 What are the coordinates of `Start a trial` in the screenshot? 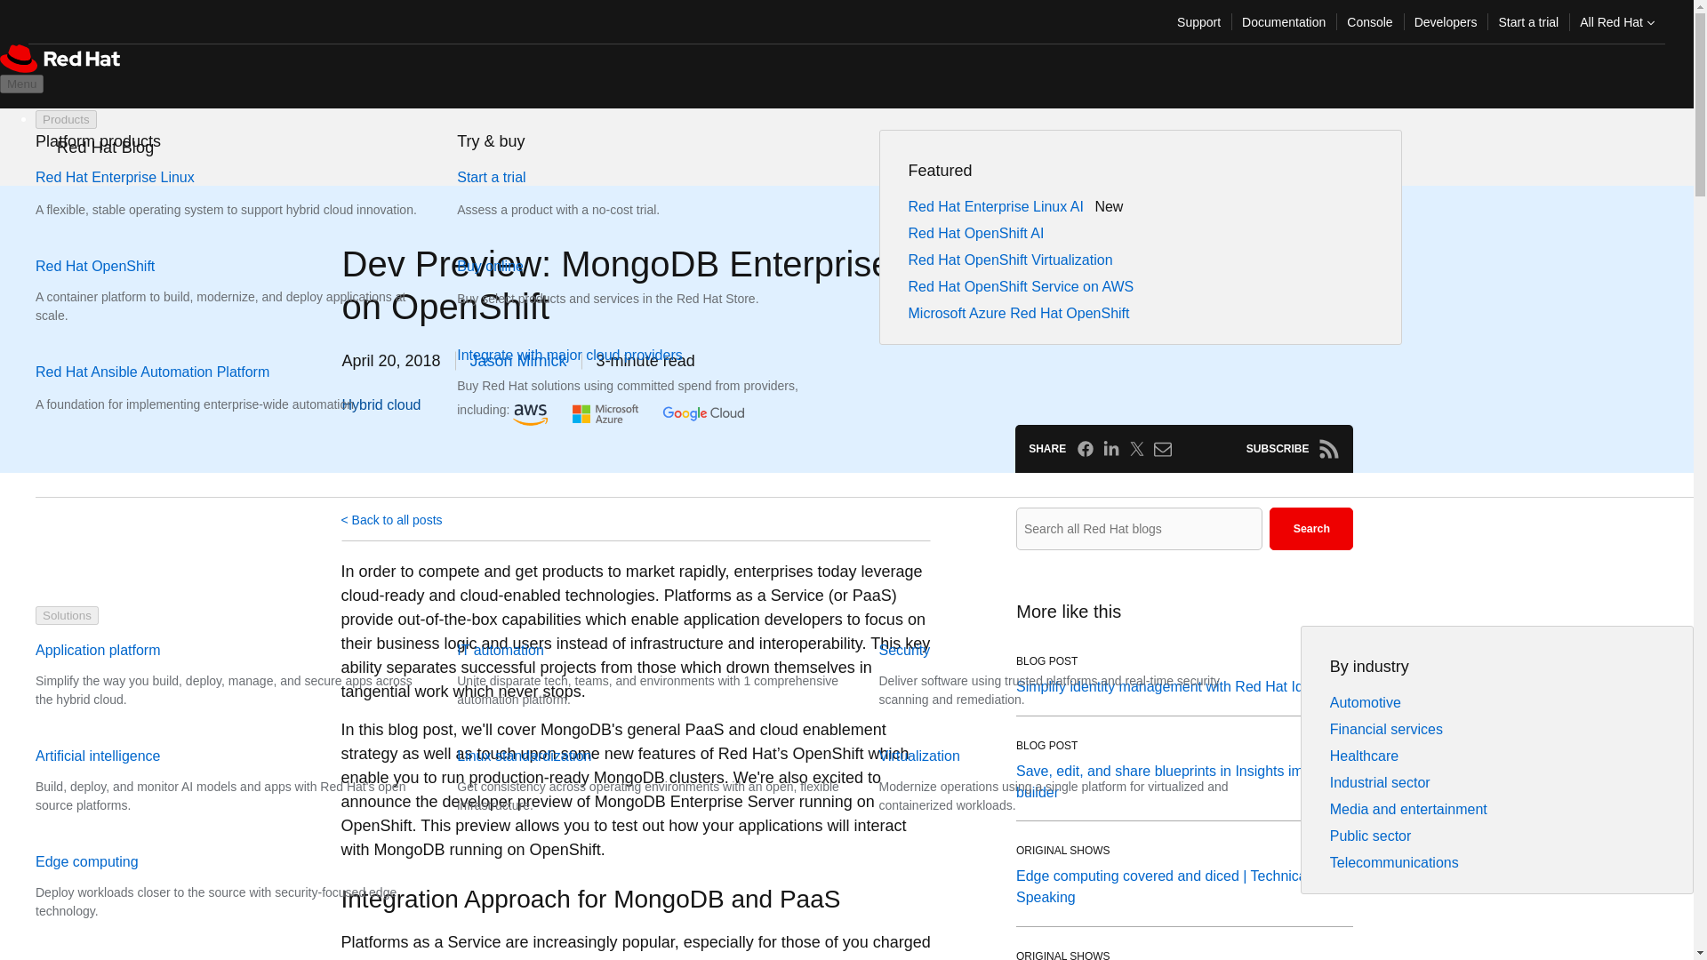 It's located at (1527, 21).